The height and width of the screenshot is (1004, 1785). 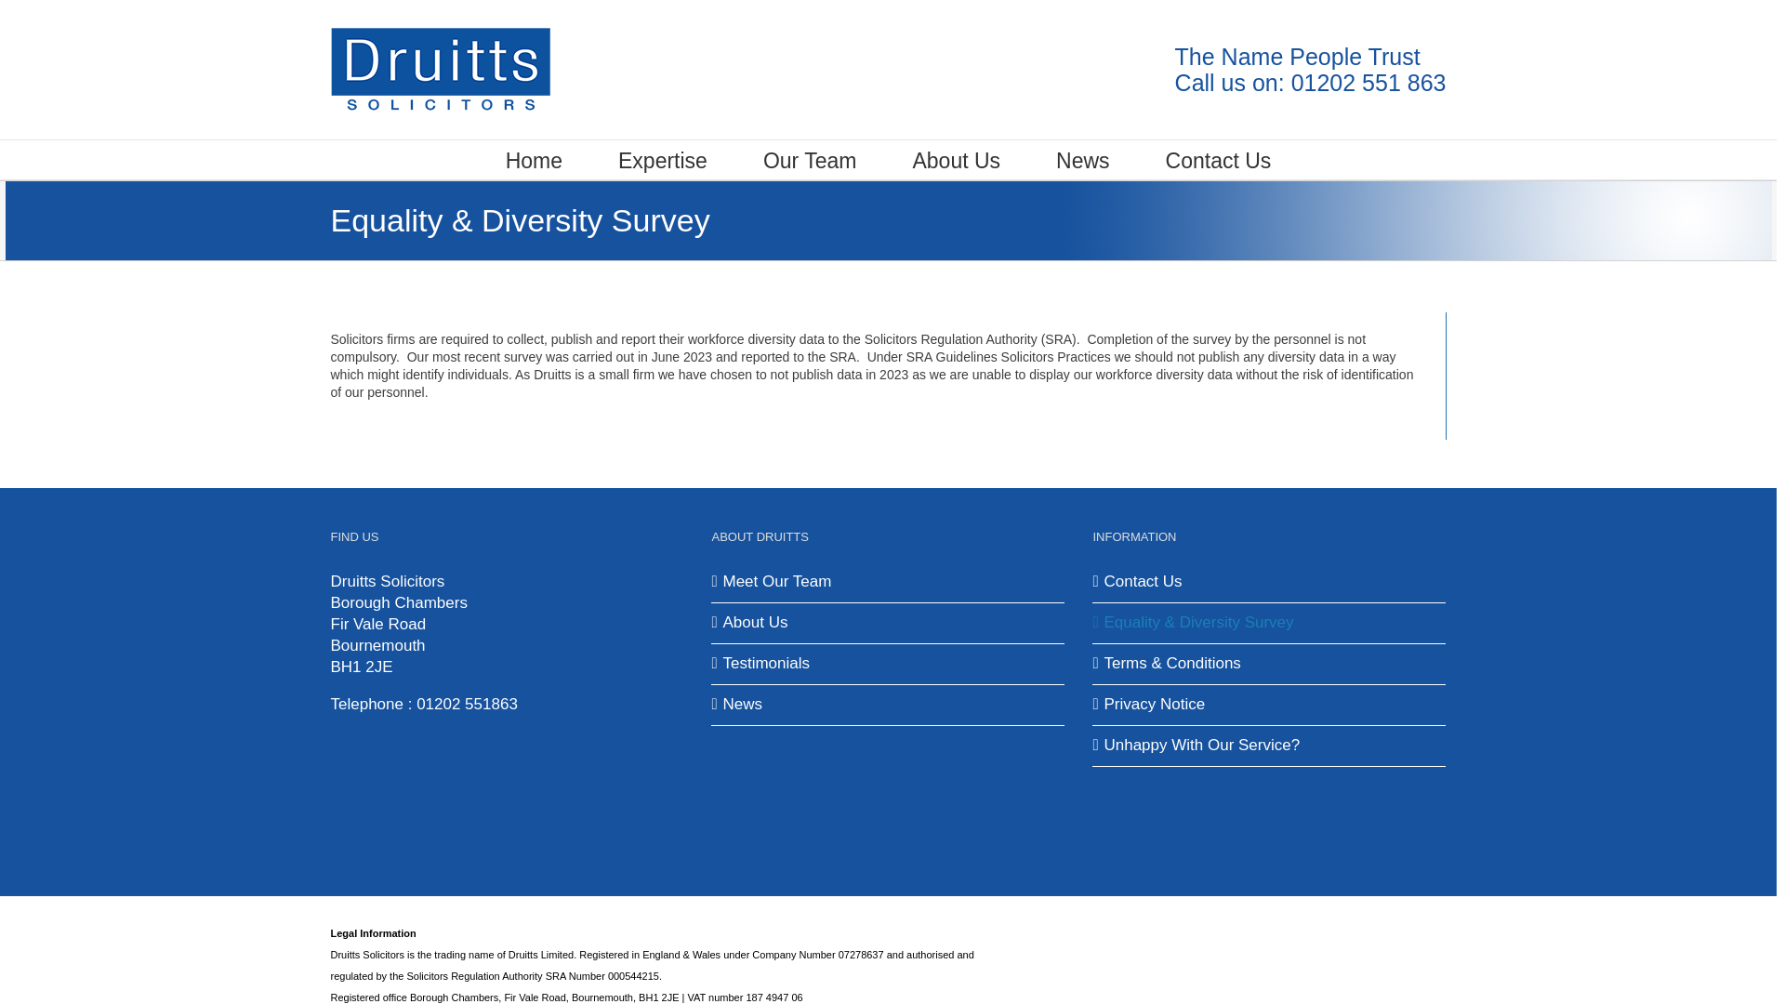 I want to click on Home, so click(x=534, y=160).